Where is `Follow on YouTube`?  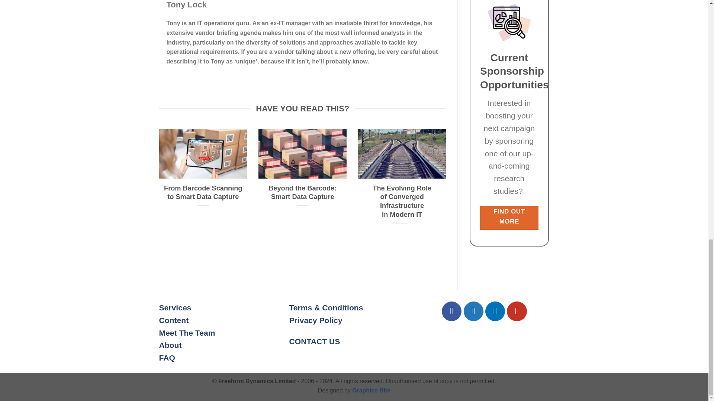
Follow on YouTube is located at coordinates (517, 311).